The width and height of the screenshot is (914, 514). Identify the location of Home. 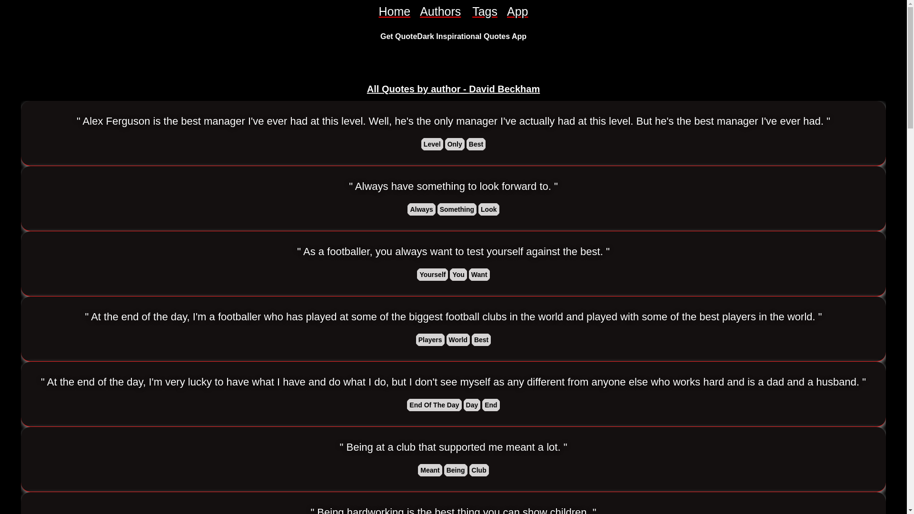
(394, 11).